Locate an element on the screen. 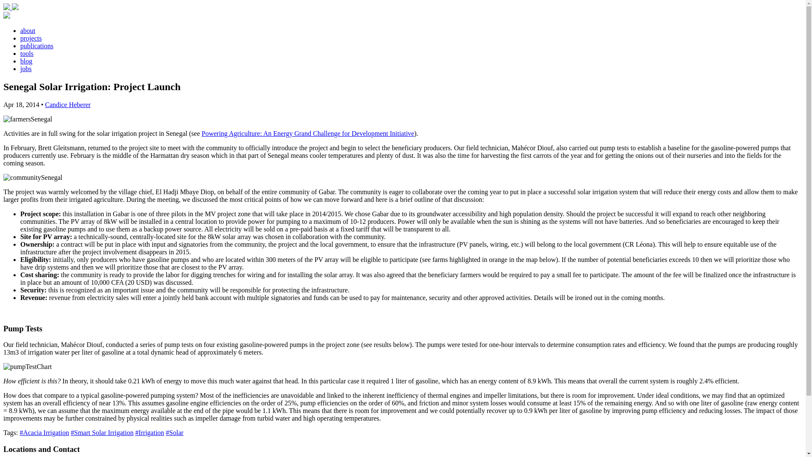  Candice Heberer is located at coordinates (67, 104).